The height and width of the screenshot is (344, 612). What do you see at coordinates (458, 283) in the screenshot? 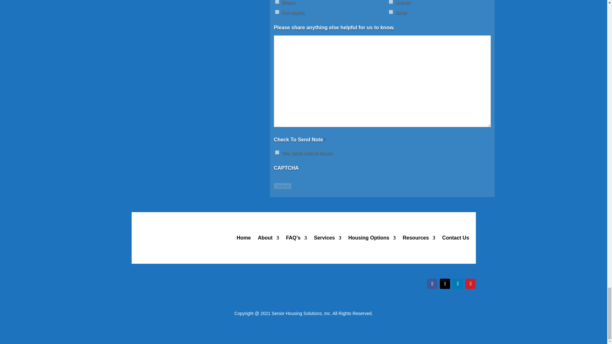
I see `Follow on LinkedIn` at bounding box center [458, 283].